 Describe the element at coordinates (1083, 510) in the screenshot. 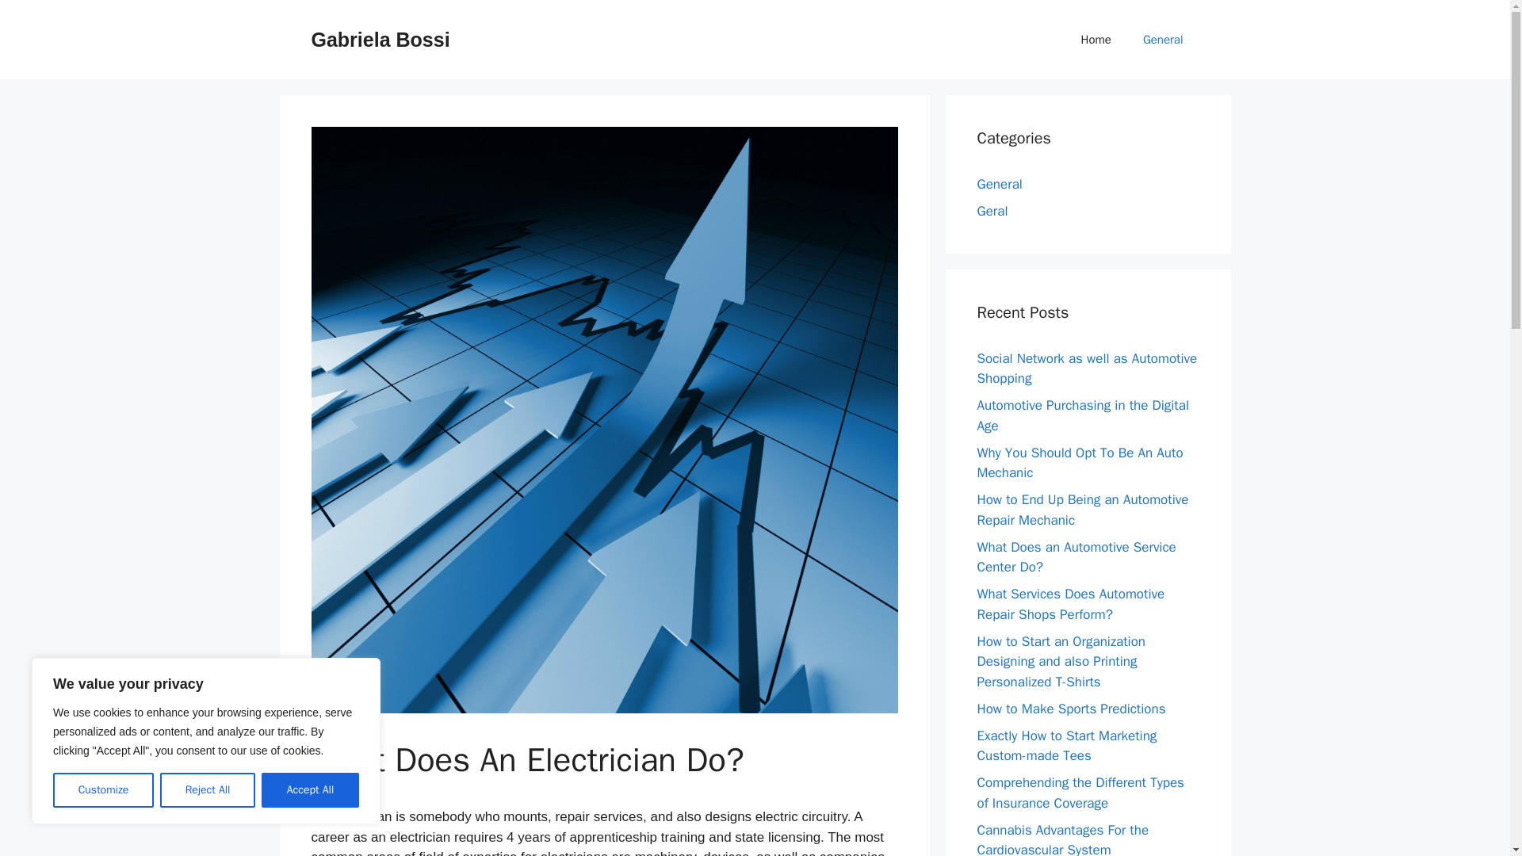

I see `How to End Up Being an Automotive Repair Mechanic` at that location.